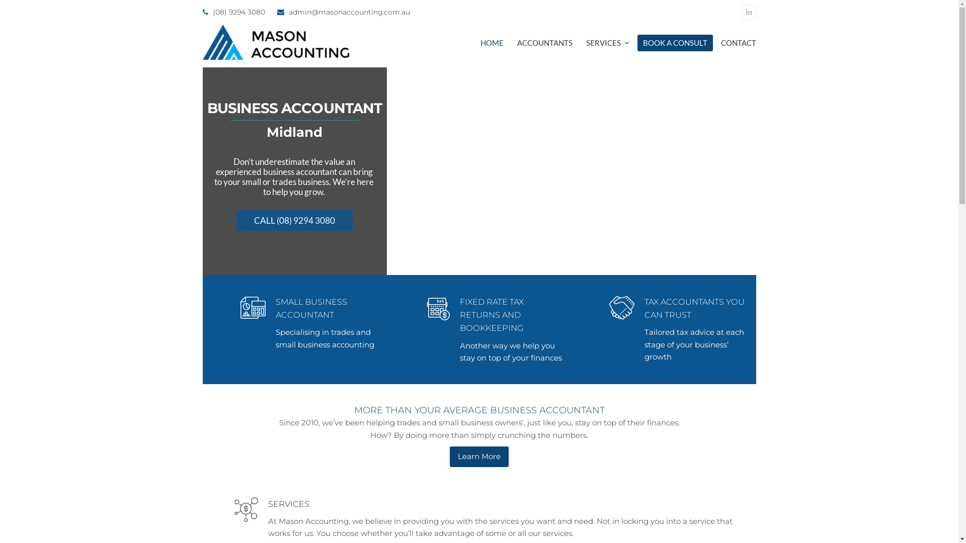  What do you see at coordinates (608, 43) in the screenshot?
I see `SERVICES` at bounding box center [608, 43].